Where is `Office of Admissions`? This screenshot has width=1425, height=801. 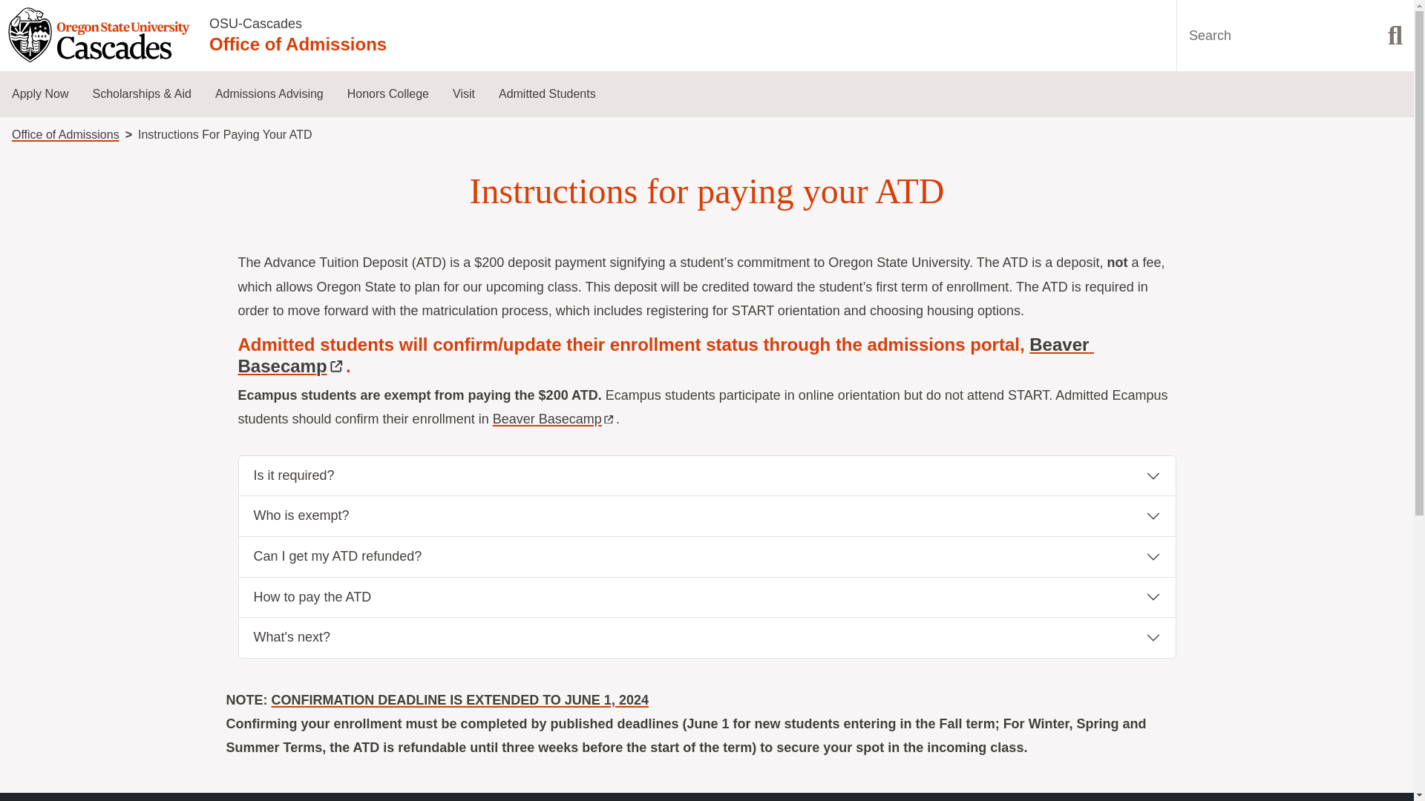
Office of Admissions is located at coordinates (65, 134).